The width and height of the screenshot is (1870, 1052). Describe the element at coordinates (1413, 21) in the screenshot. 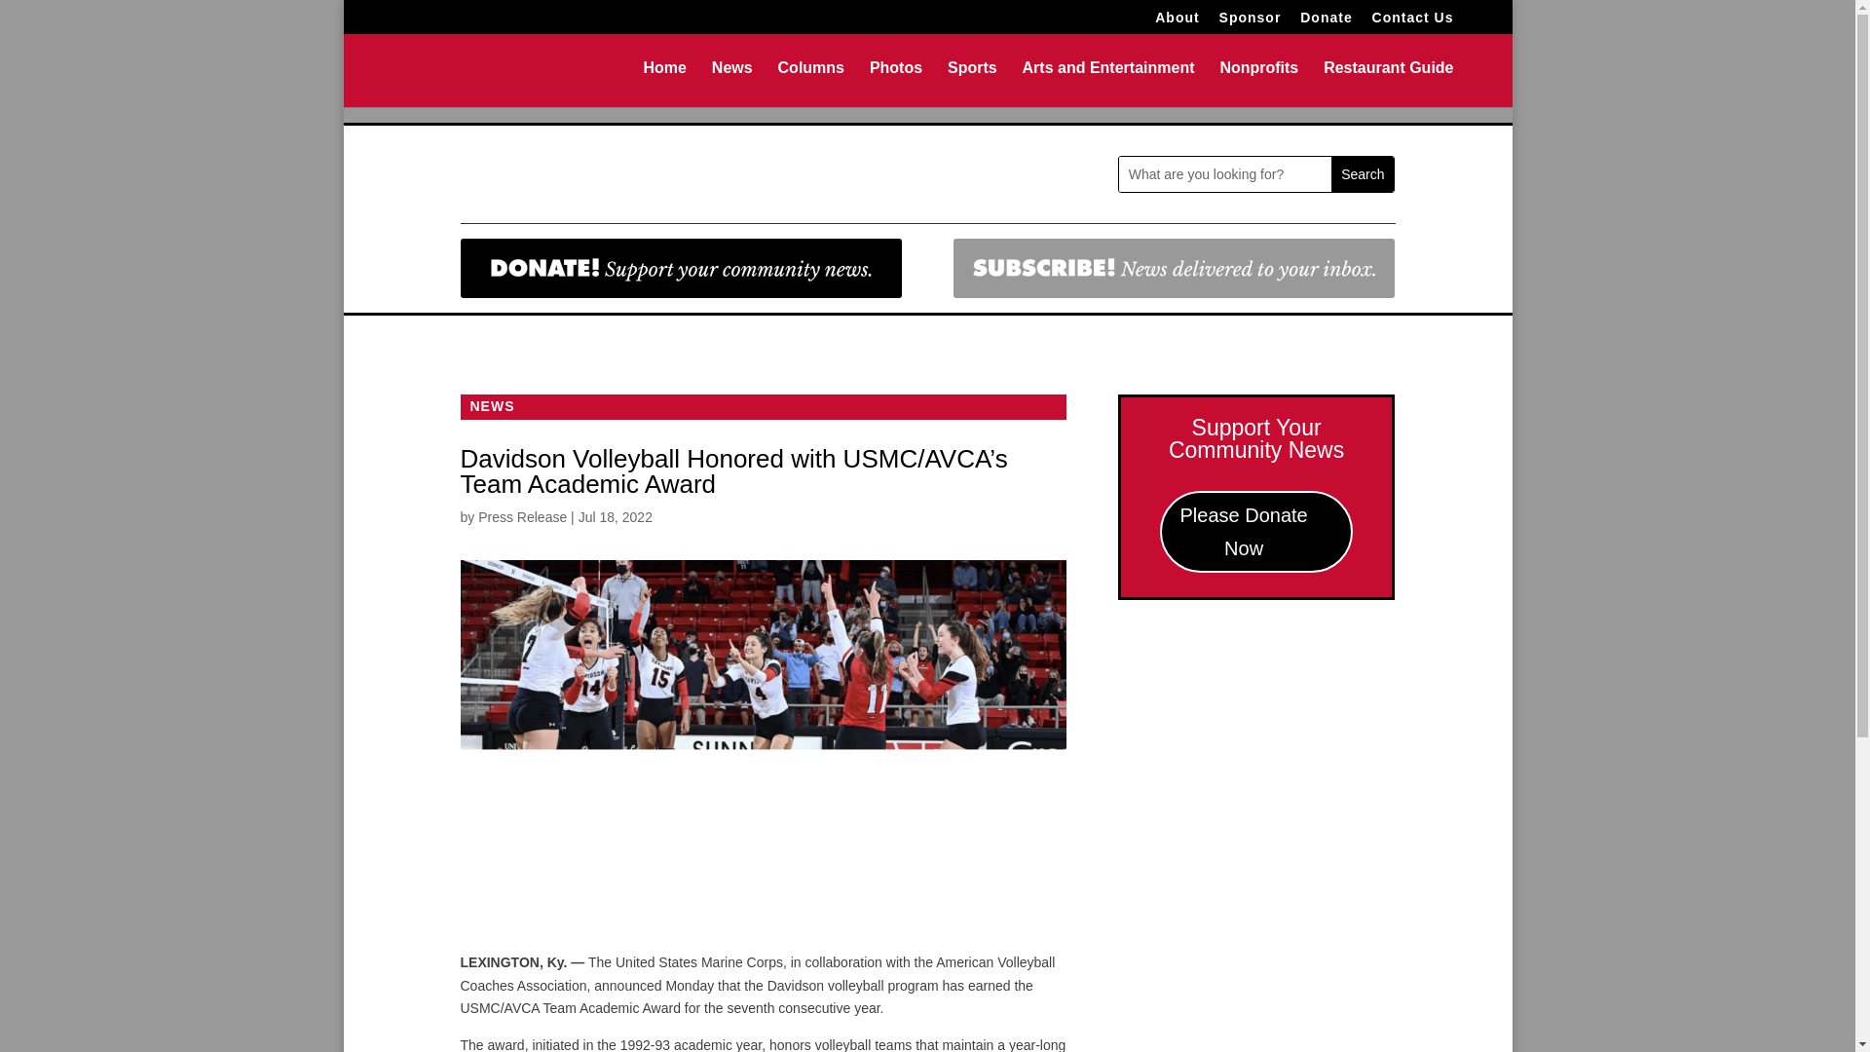

I see `Contact Us` at that location.